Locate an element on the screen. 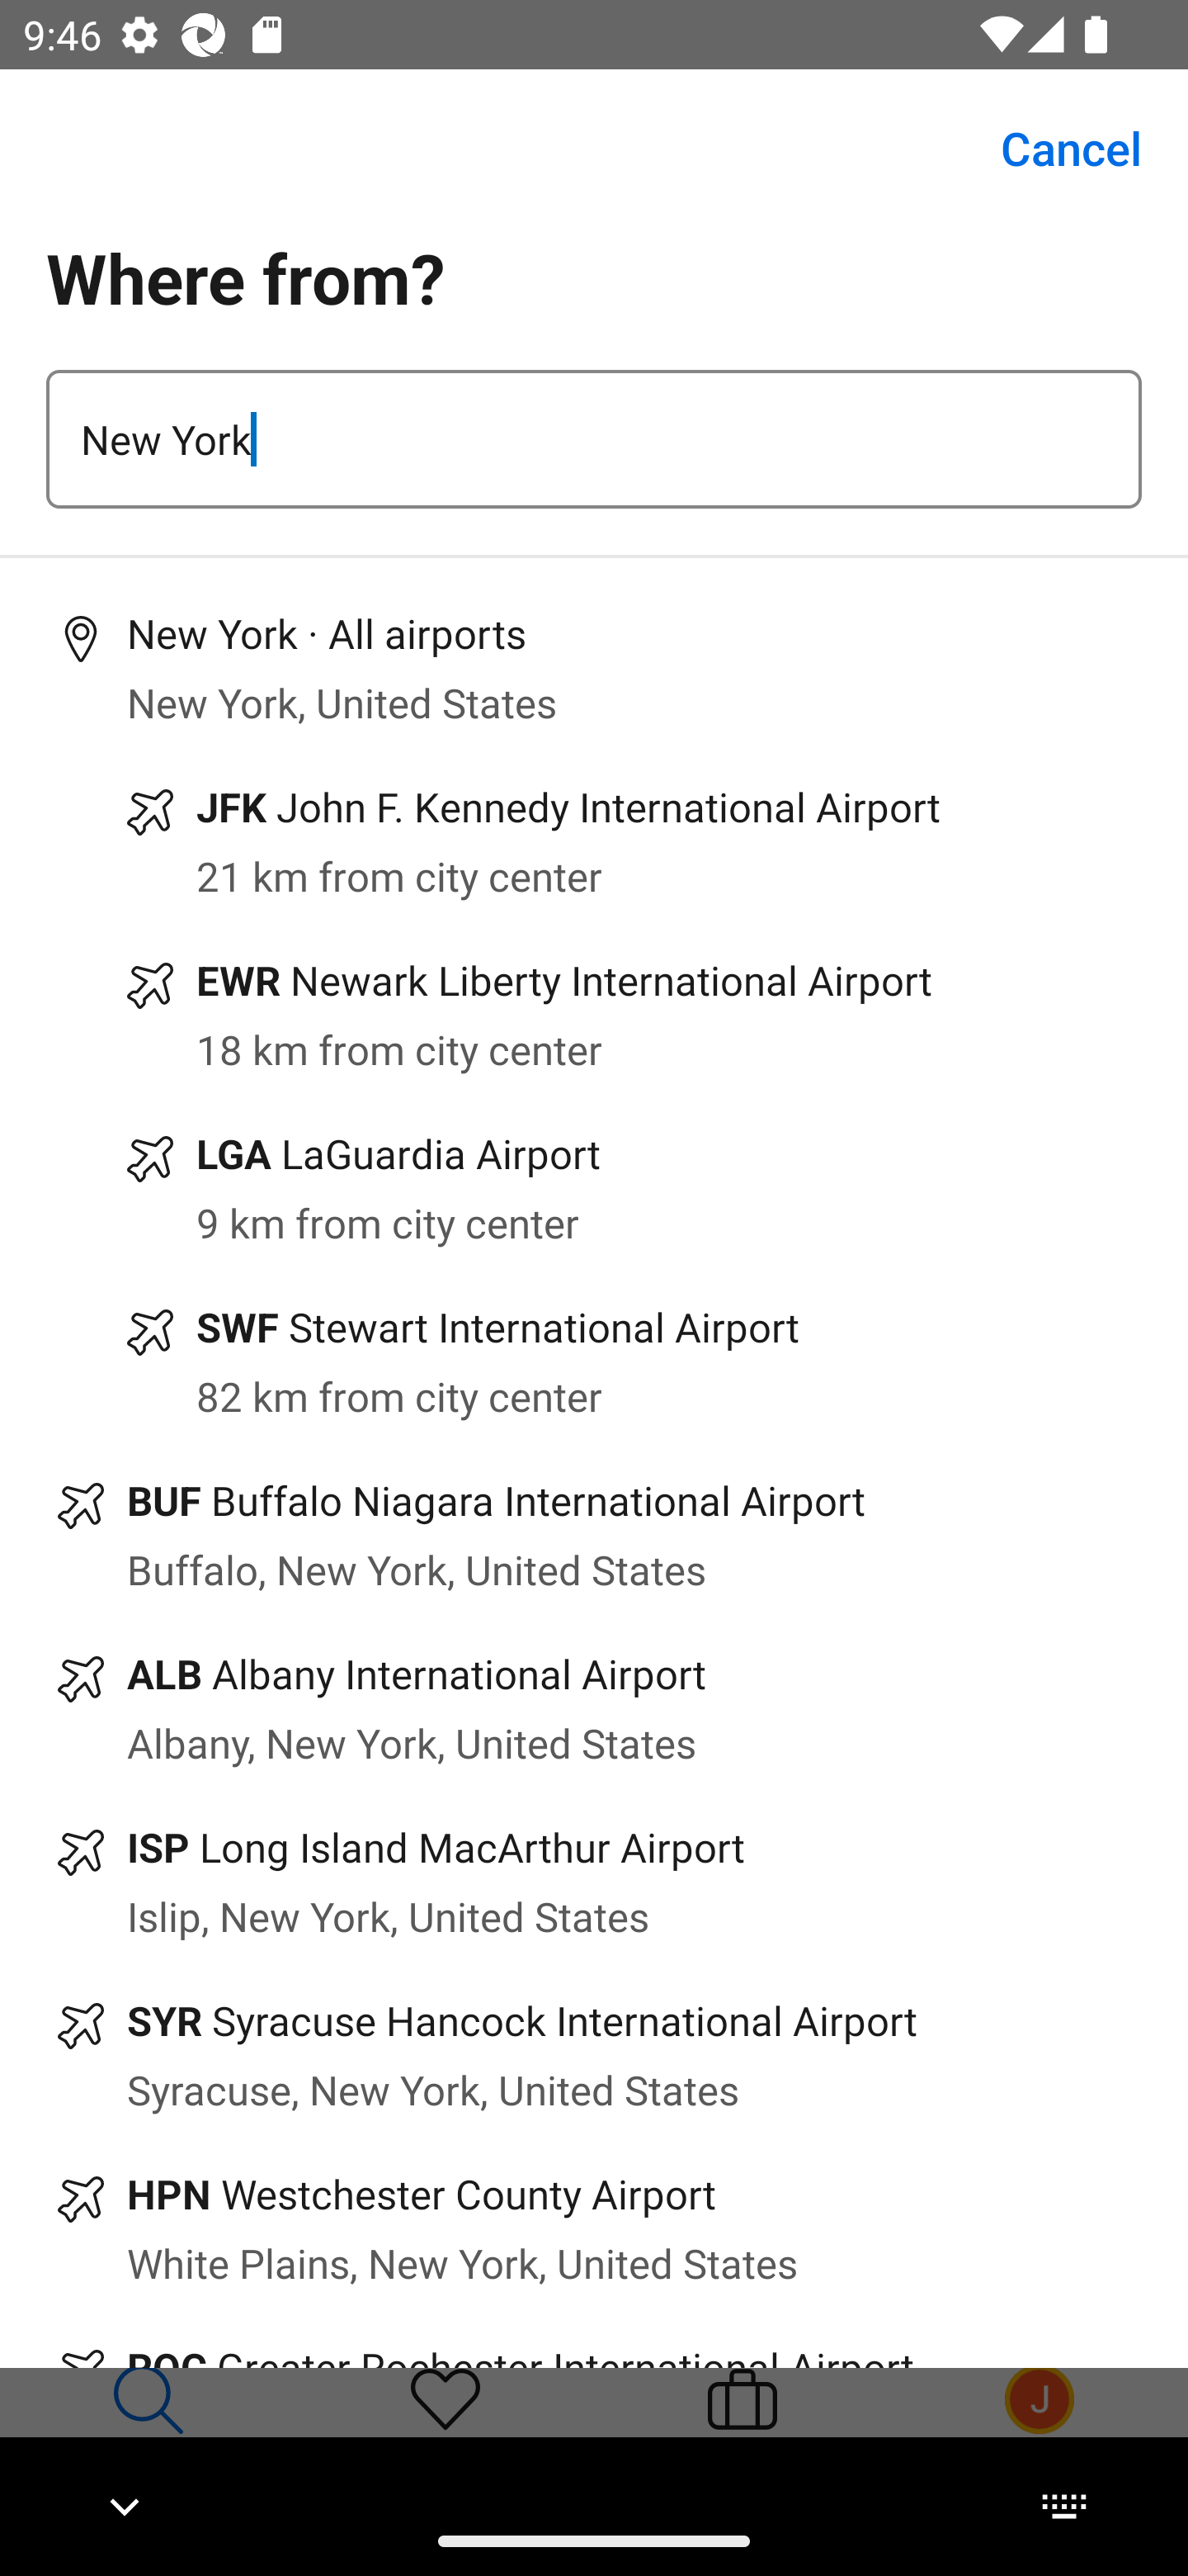 The width and height of the screenshot is (1188, 2576). New York is located at coordinates (594, 439).